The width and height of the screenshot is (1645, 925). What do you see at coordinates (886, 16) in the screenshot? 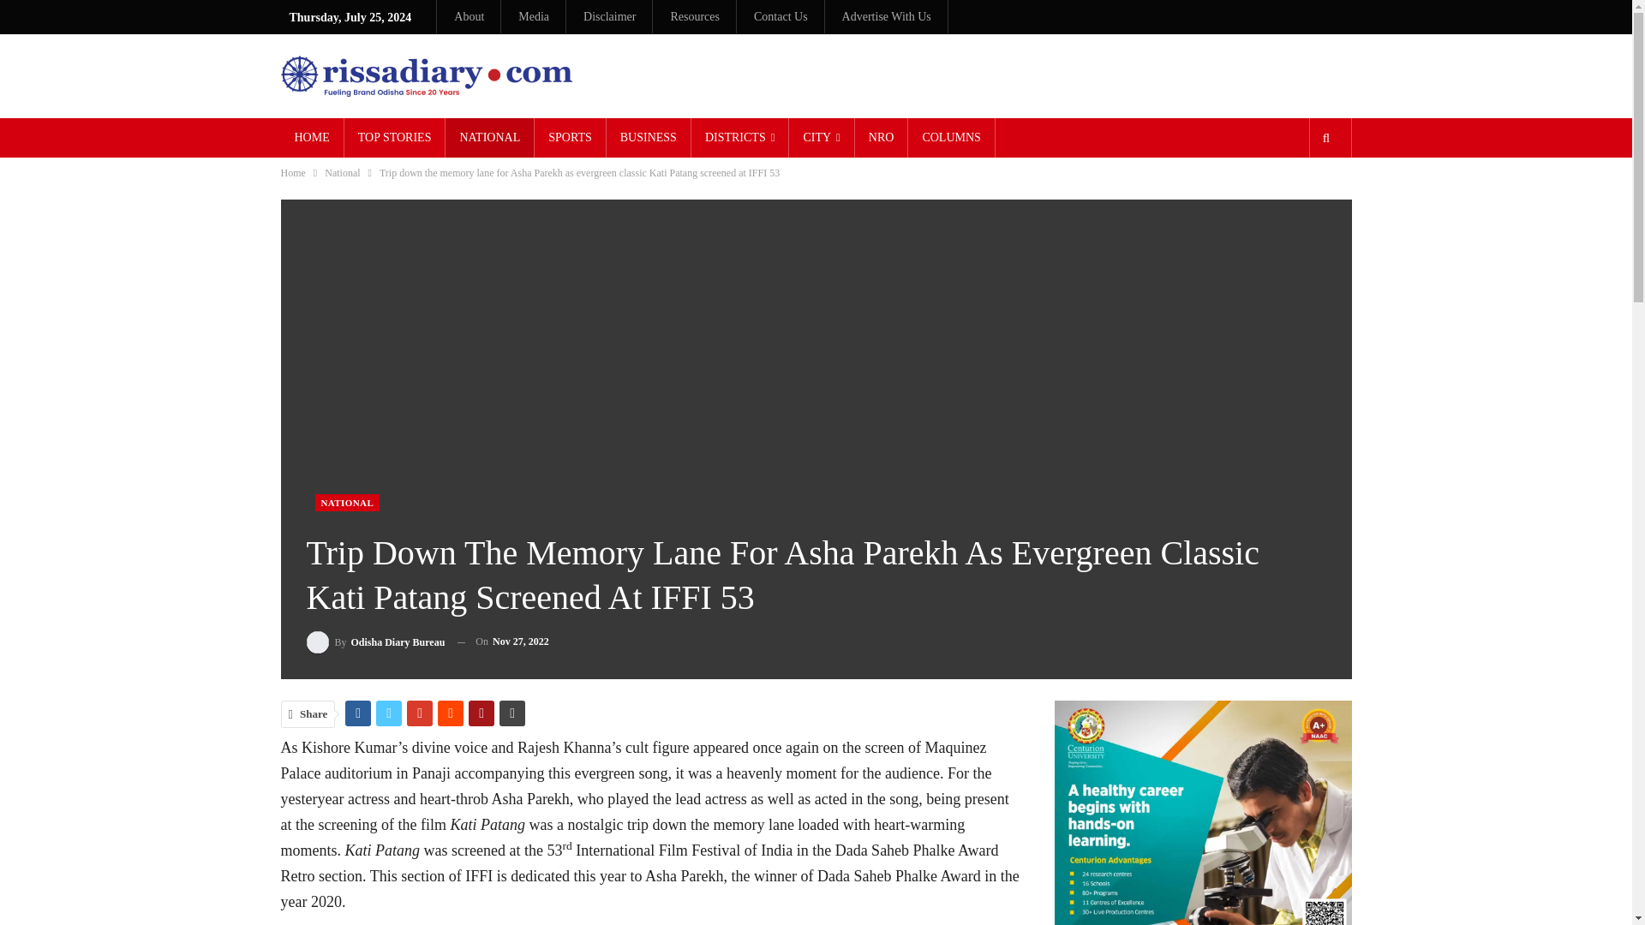
I see `Advertise With Us` at bounding box center [886, 16].